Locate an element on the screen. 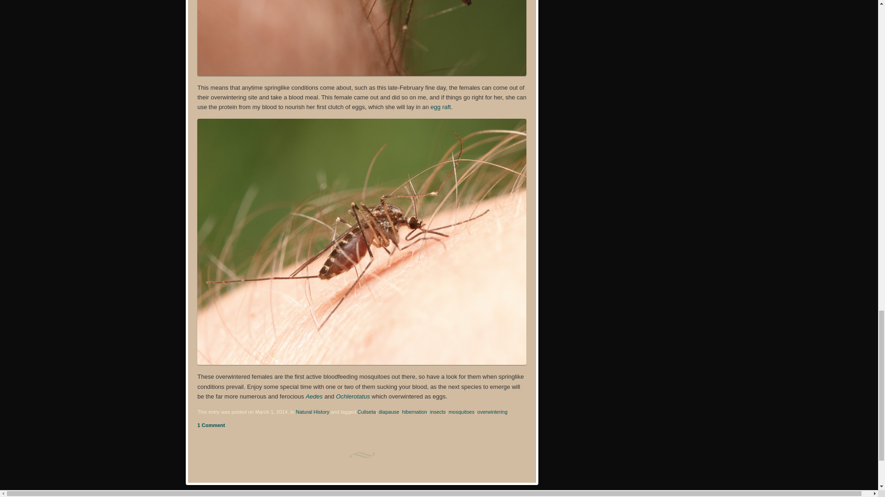  Aedes is located at coordinates (314, 397).